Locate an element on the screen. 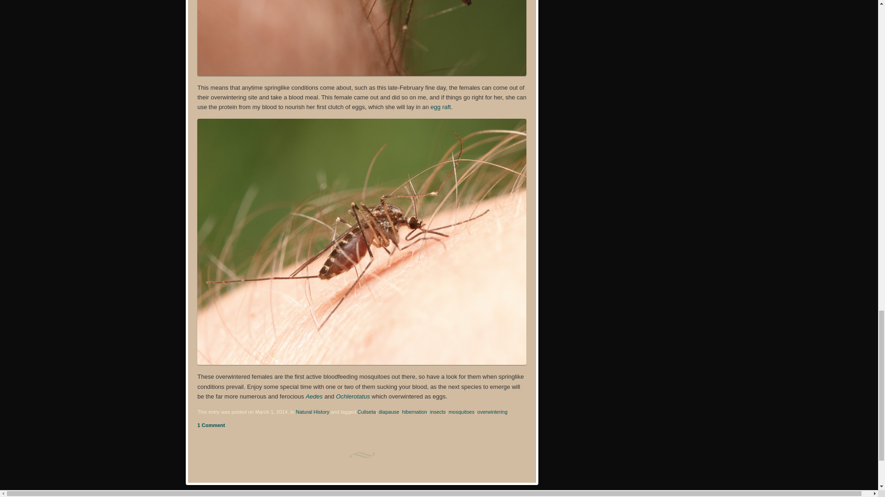  Aedes is located at coordinates (314, 397).